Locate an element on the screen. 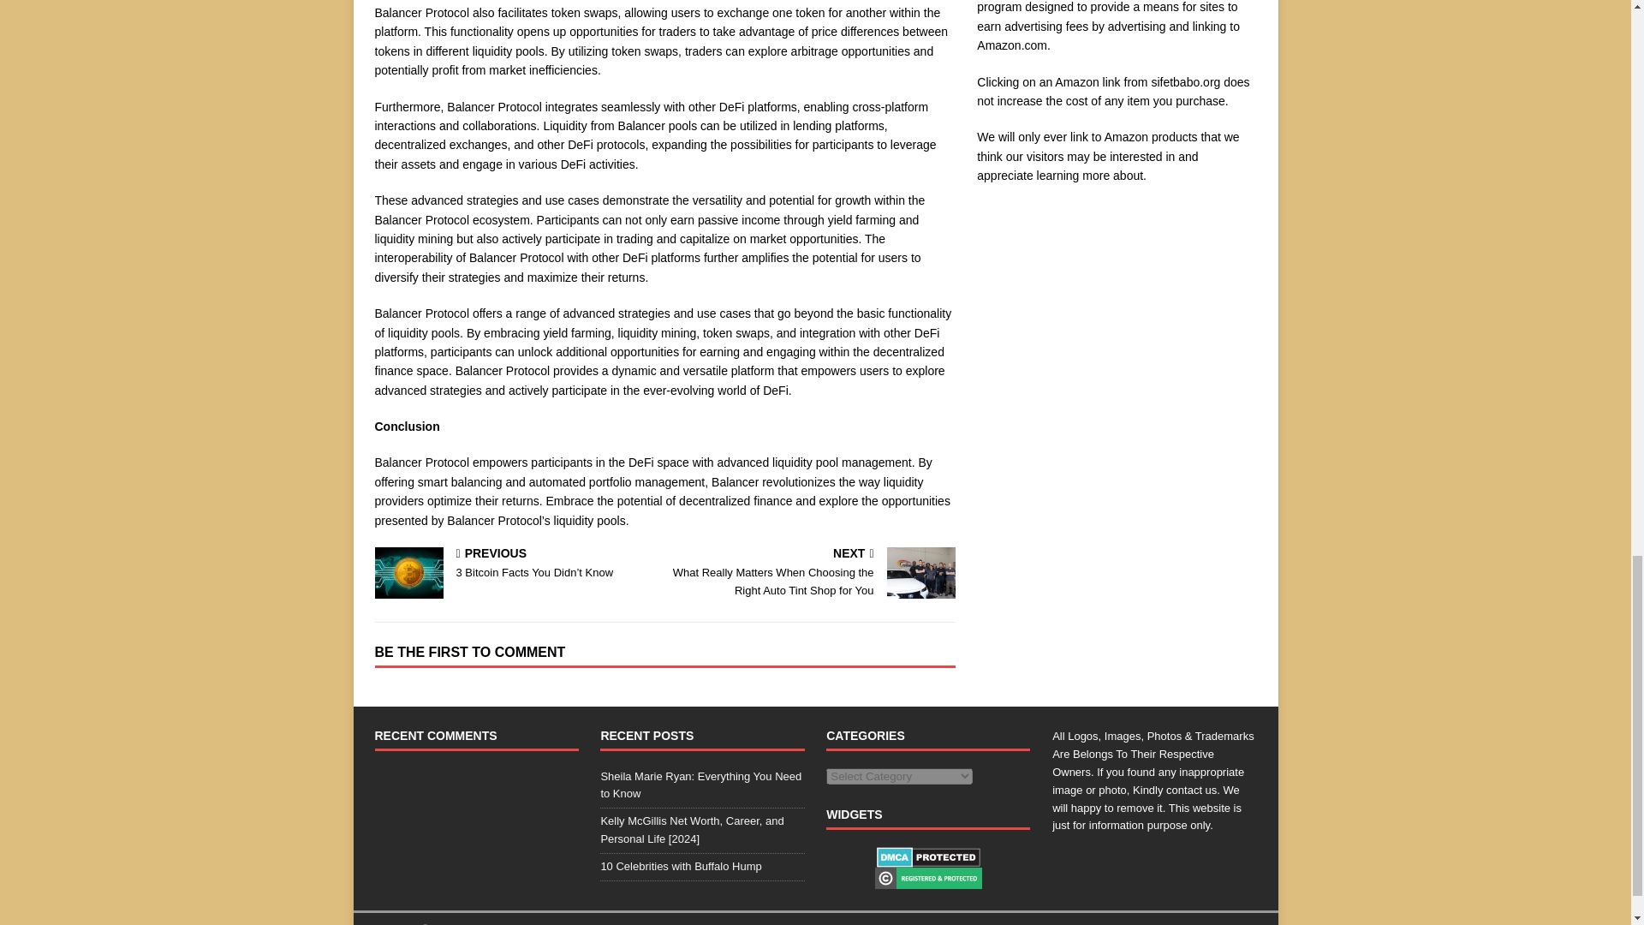 This screenshot has width=1644, height=925. DMCA.com Protection Status is located at coordinates (928, 856).